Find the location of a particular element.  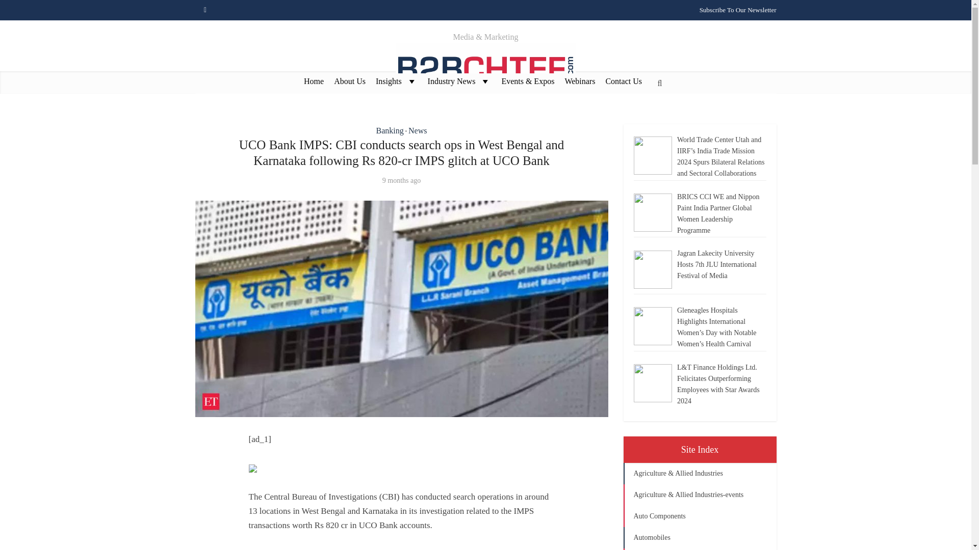

About Us is located at coordinates (350, 80).